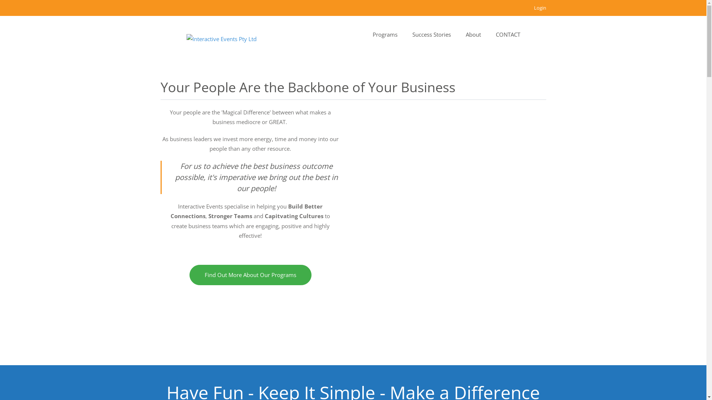  Describe the element at coordinates (473, 34) in the screenshot. I see `About` at that location.